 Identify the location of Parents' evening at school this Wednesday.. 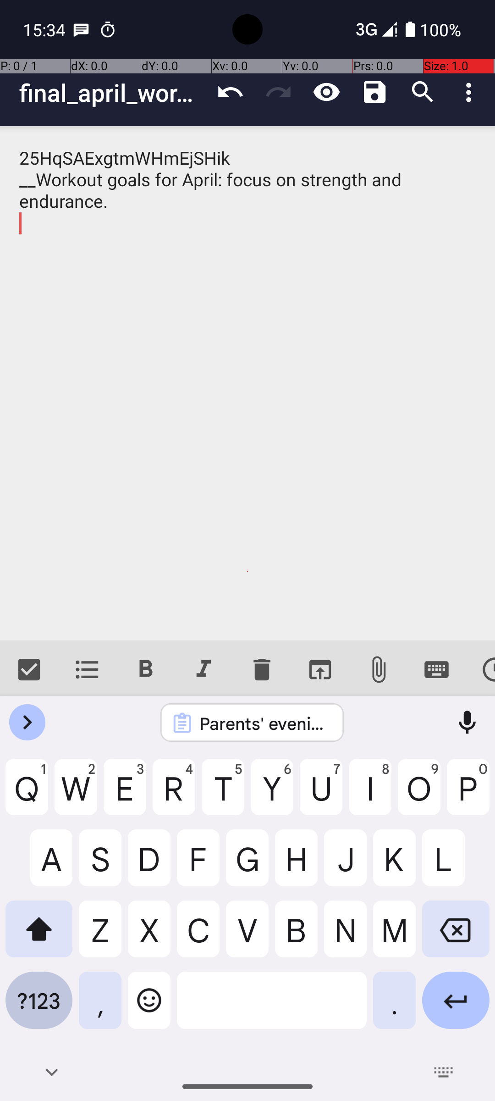
(264, 723).